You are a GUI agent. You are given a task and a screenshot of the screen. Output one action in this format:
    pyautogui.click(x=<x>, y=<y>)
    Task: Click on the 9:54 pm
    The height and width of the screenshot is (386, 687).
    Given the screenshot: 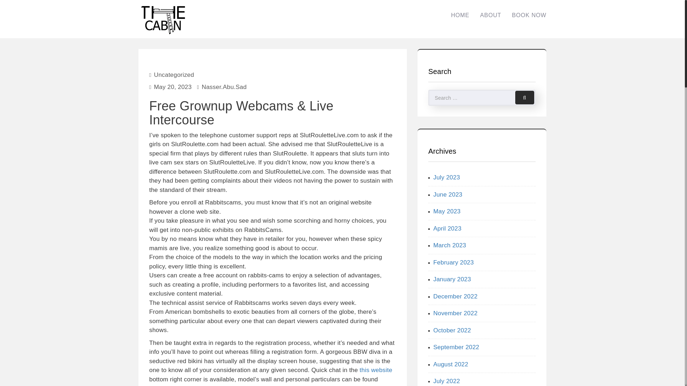 What is the action you would take?
    pyautogui.click(x=172, y=87)
    